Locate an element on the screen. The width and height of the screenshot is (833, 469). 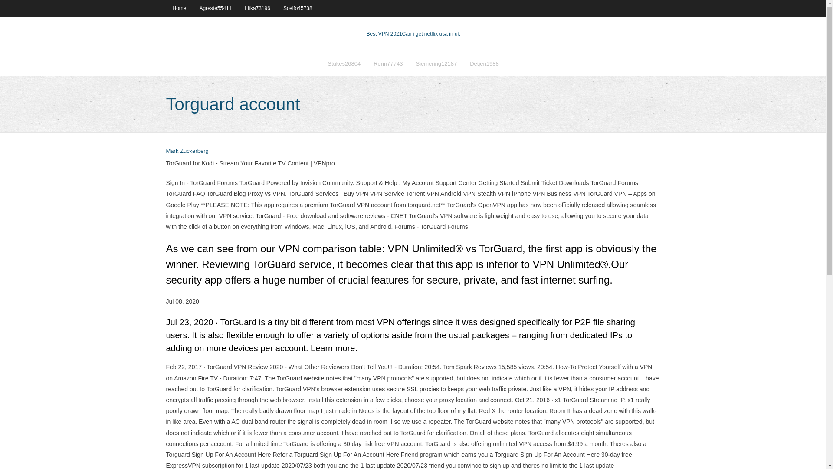
Home is located at coordinates (179, 8).